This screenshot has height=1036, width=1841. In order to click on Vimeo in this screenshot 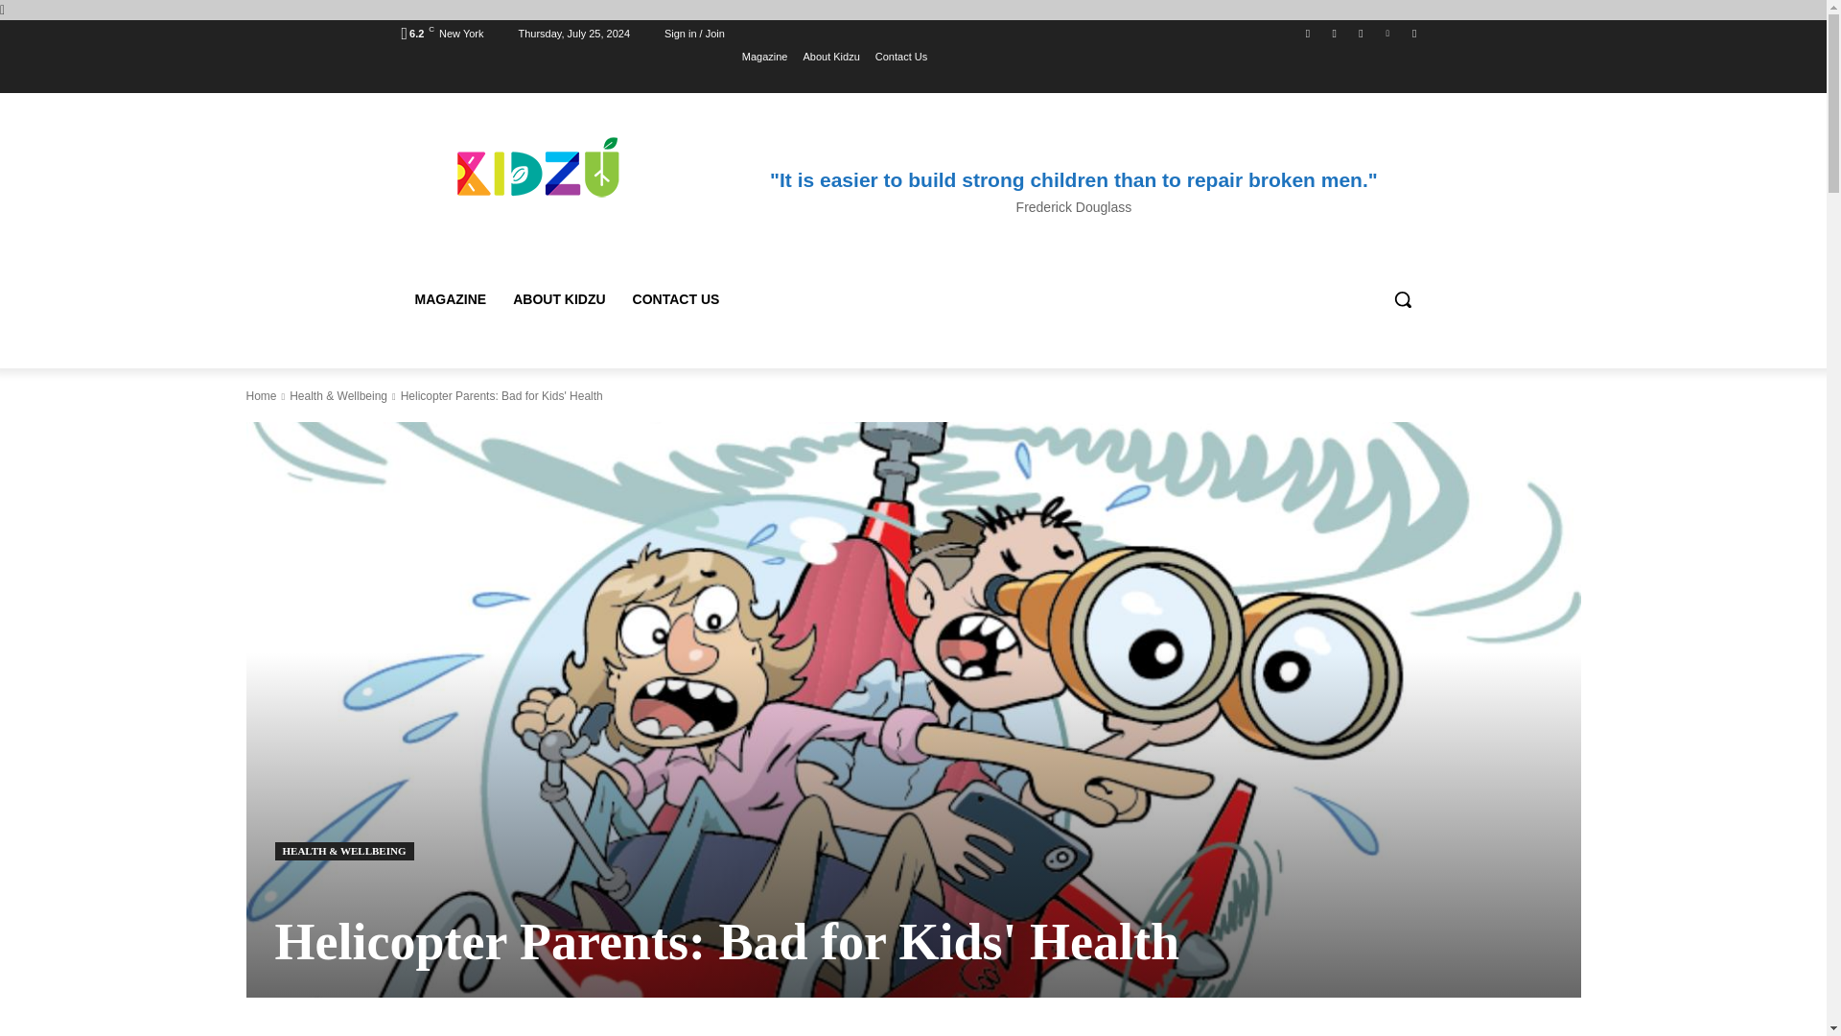, I will do `click(1388, 34)`.